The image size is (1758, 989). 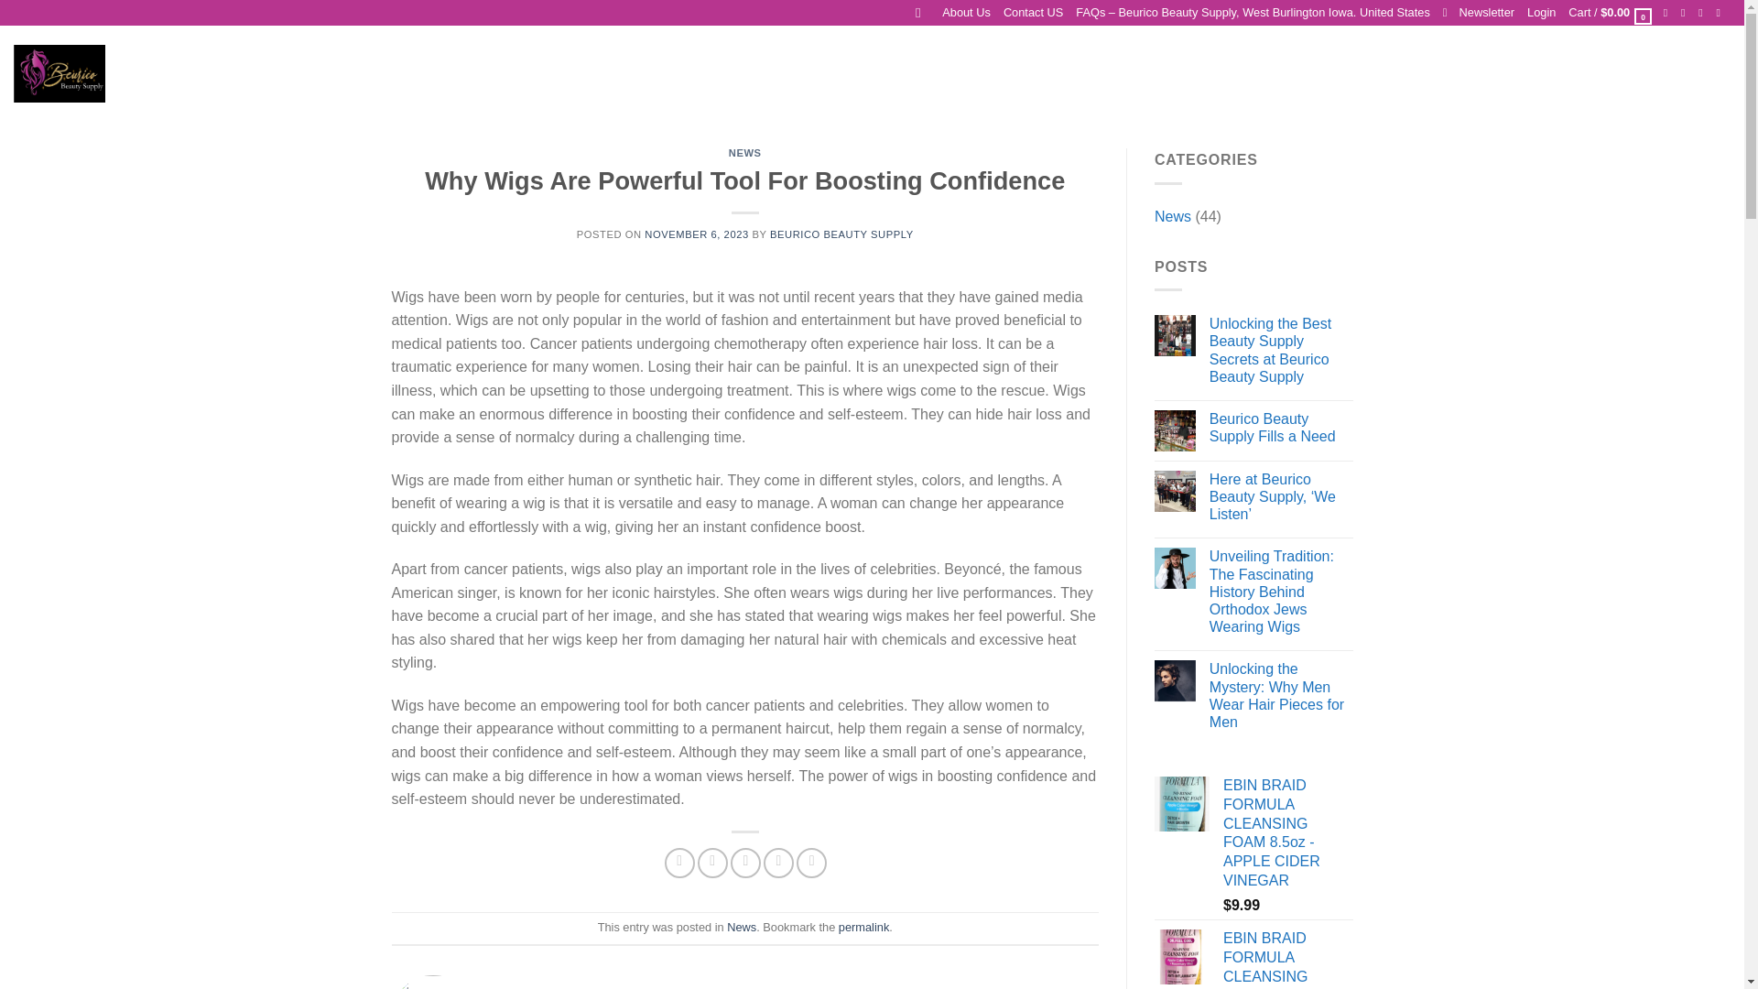 What do you see at coordinates (60, 73) in the screenshot?
I see `Beurico Beauty Supply - Complete range of beauty products` at bounding box center [60, 73].